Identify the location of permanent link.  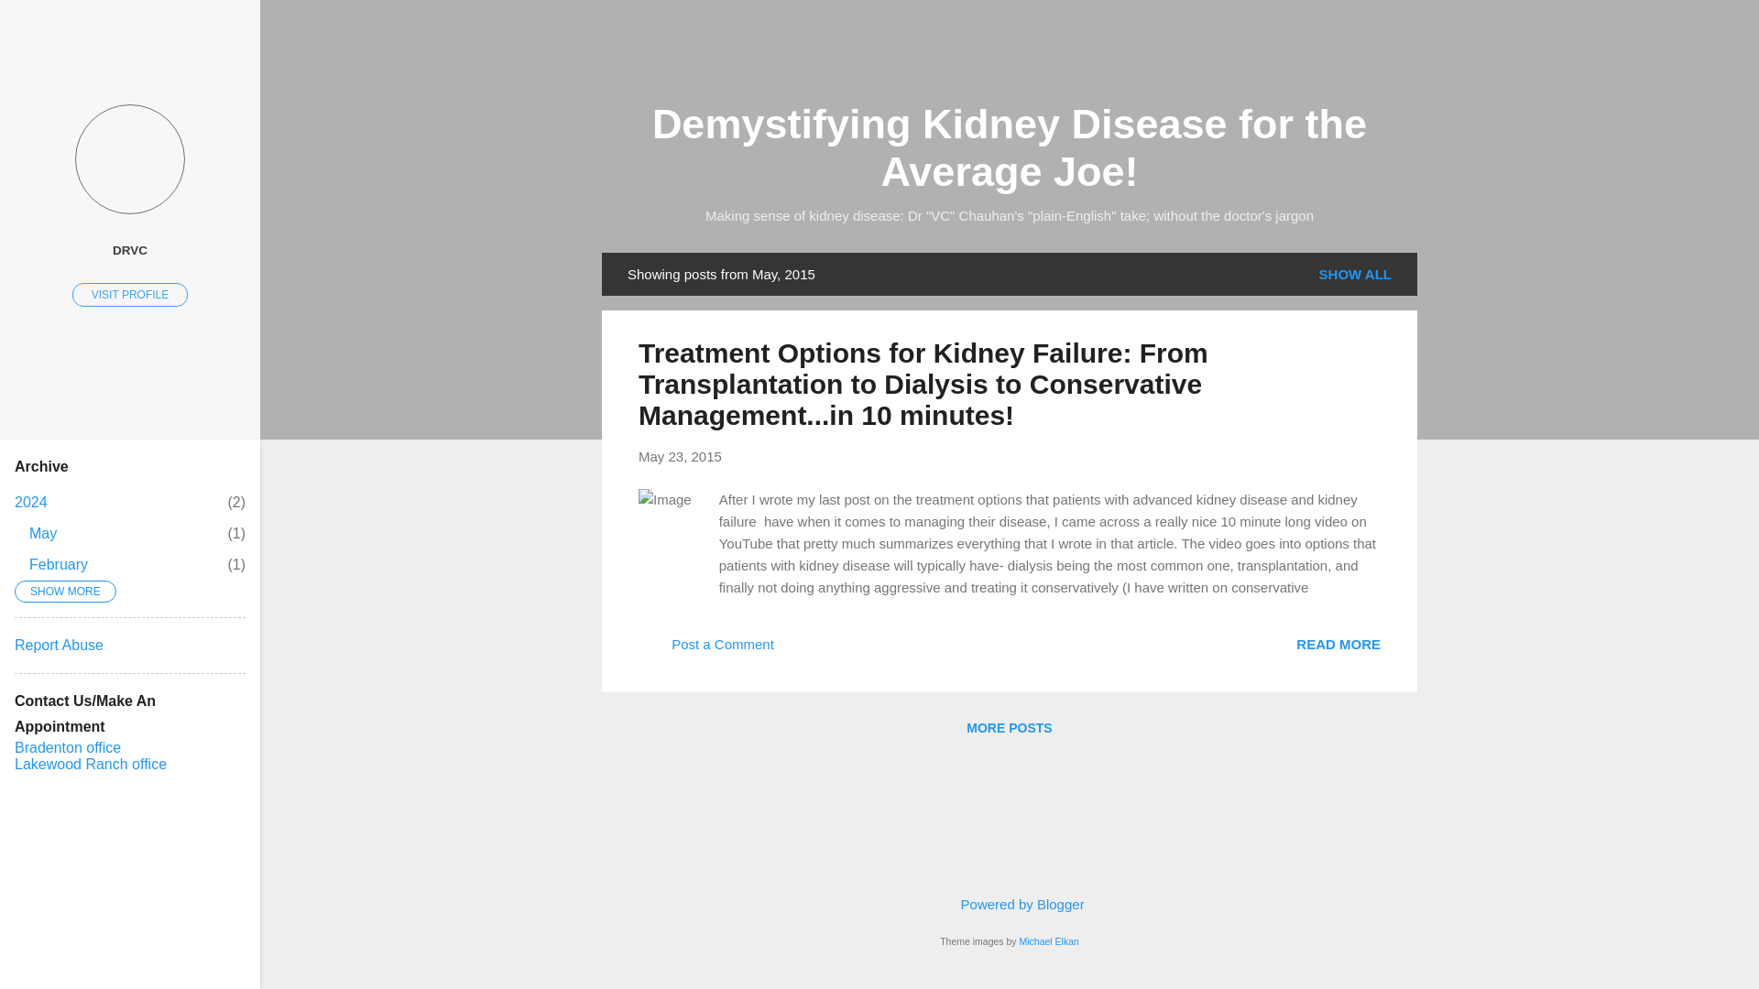
(1008, 727).